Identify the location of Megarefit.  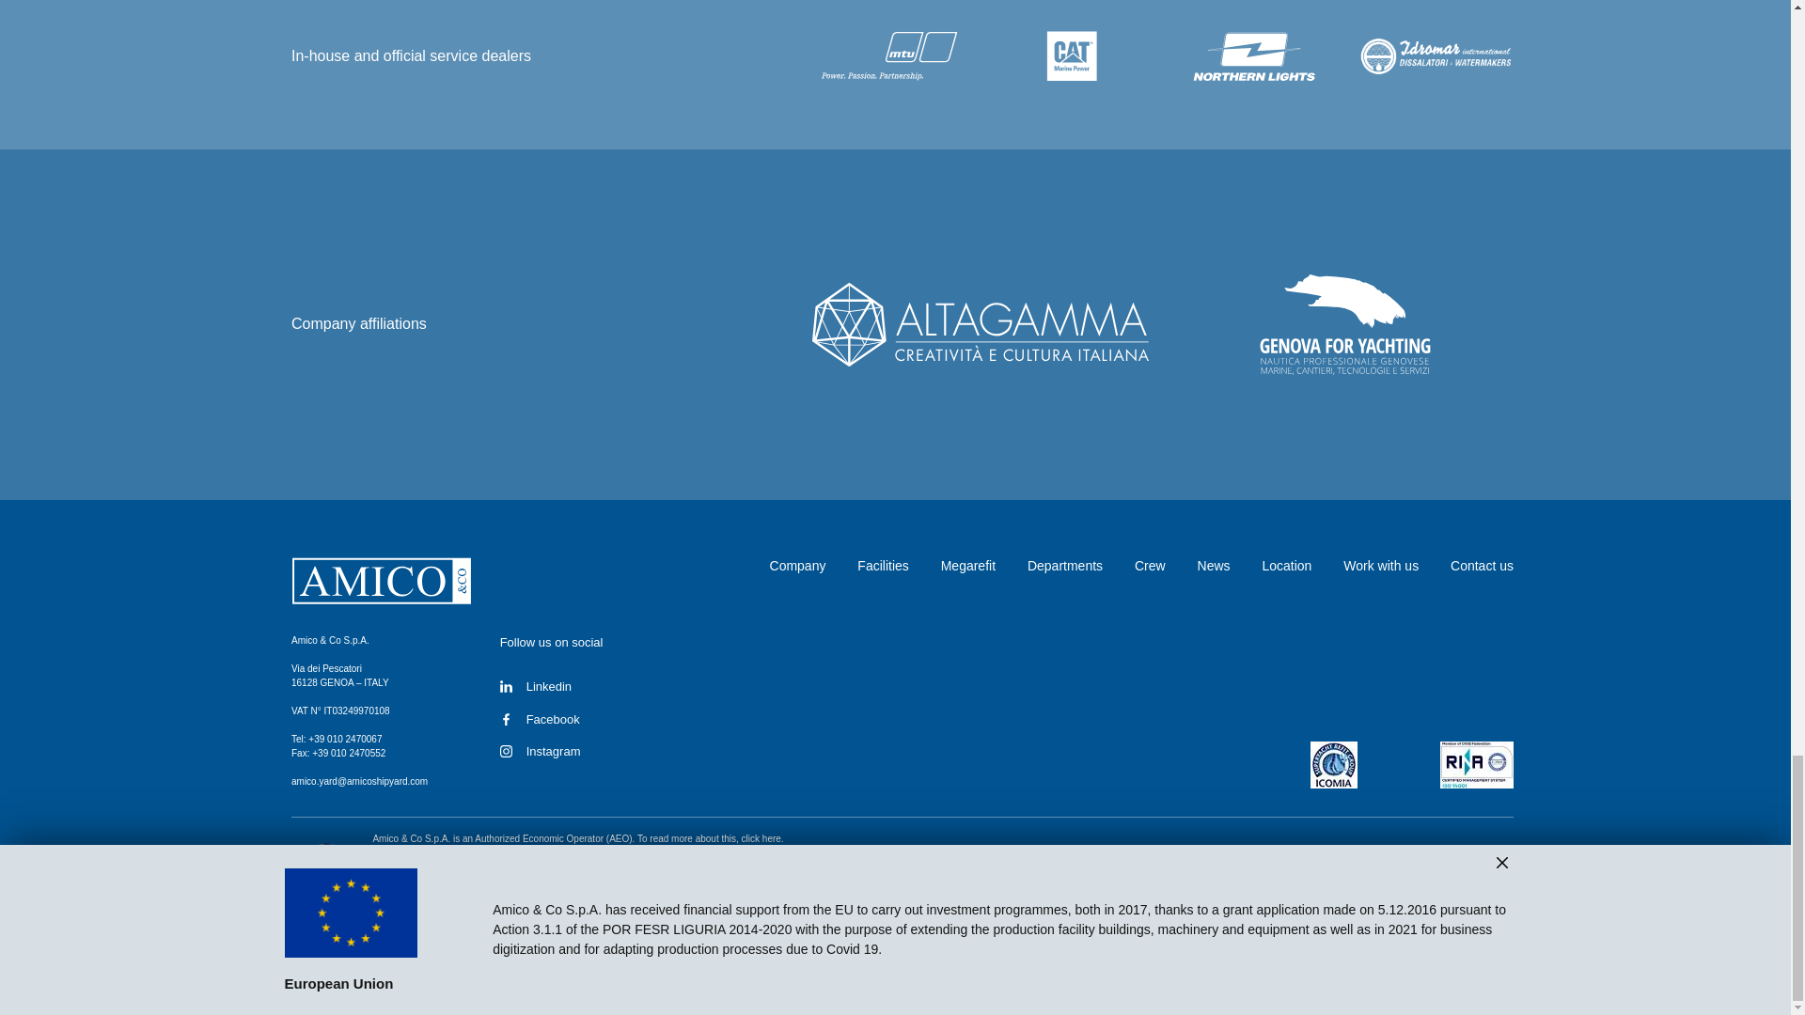
(968, 566).